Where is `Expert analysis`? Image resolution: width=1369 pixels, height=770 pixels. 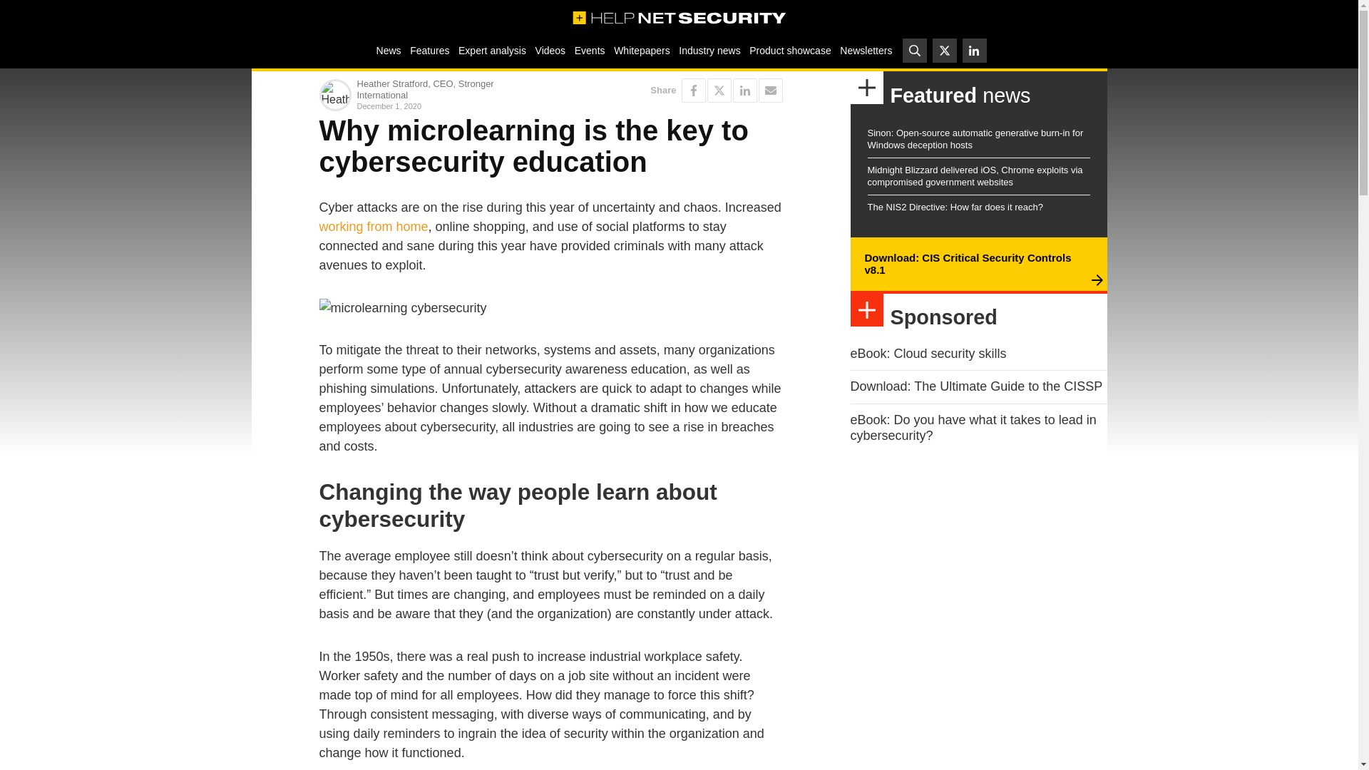 Expert analysis is located at coordinates (492, 50).